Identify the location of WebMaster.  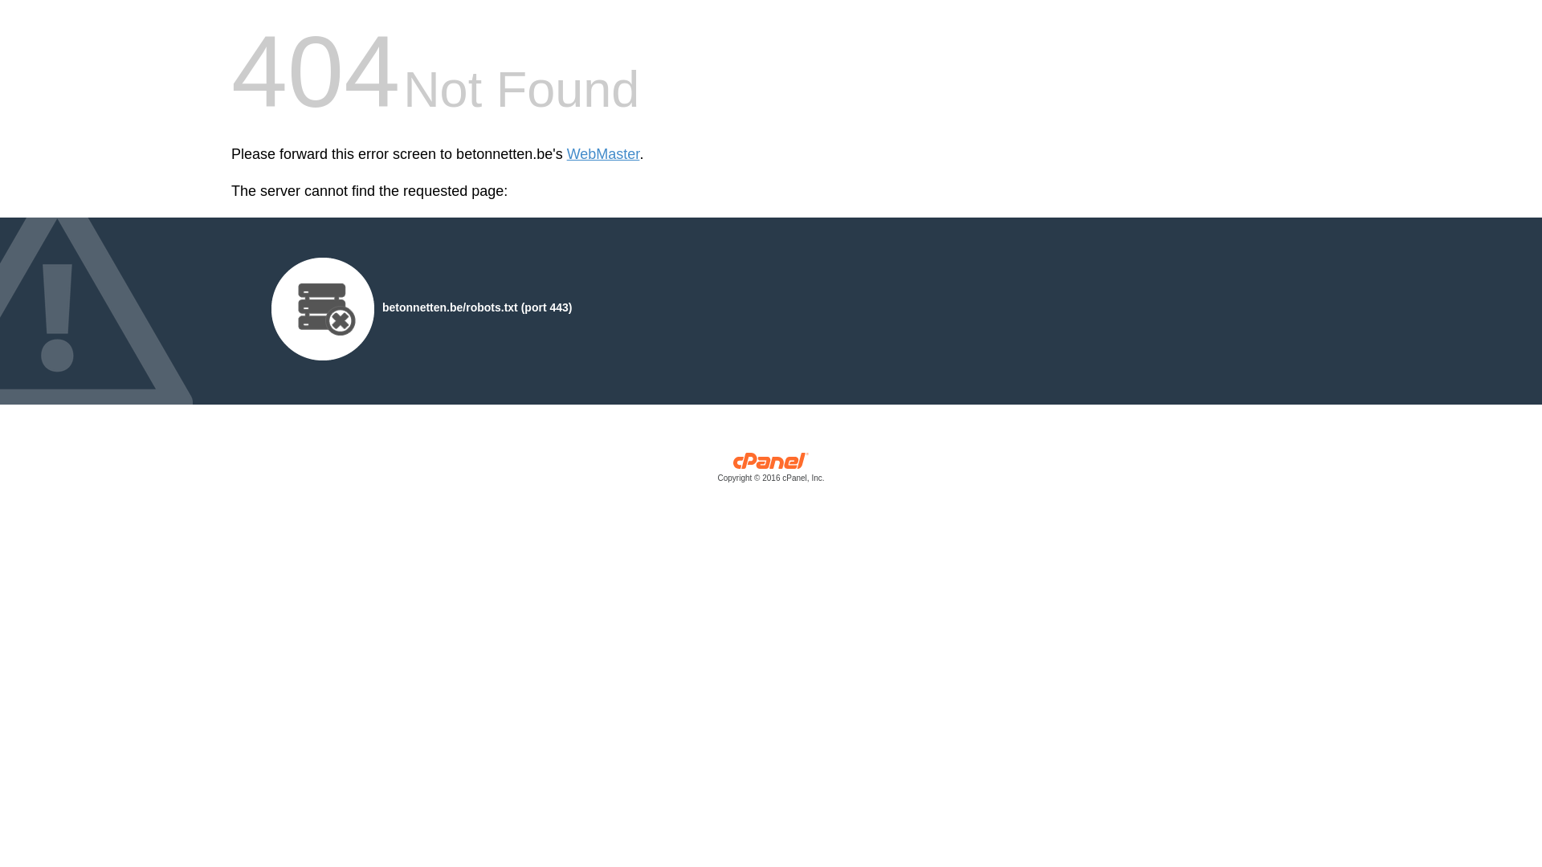
(604, 154).